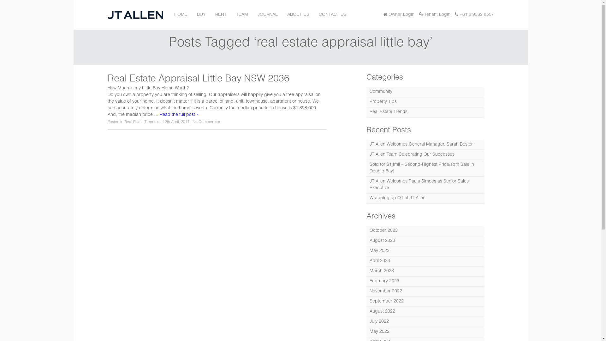 The height and width of the screenshot is (341, 606). I want to click on TEAM, so click(242, 15).